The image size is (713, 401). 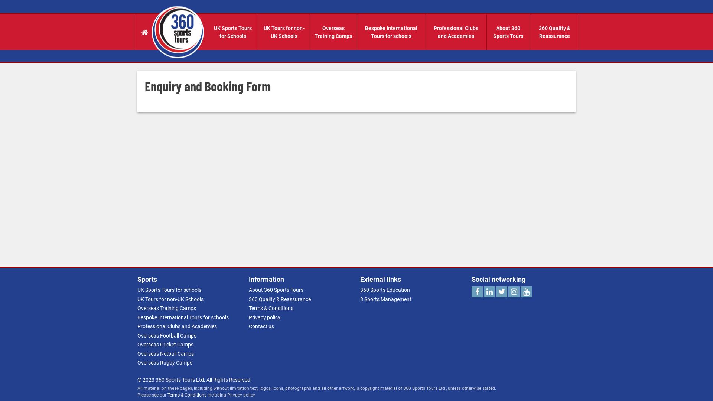 I want to click on Bespoke International Tours for schools, so click(x=183, y=317).